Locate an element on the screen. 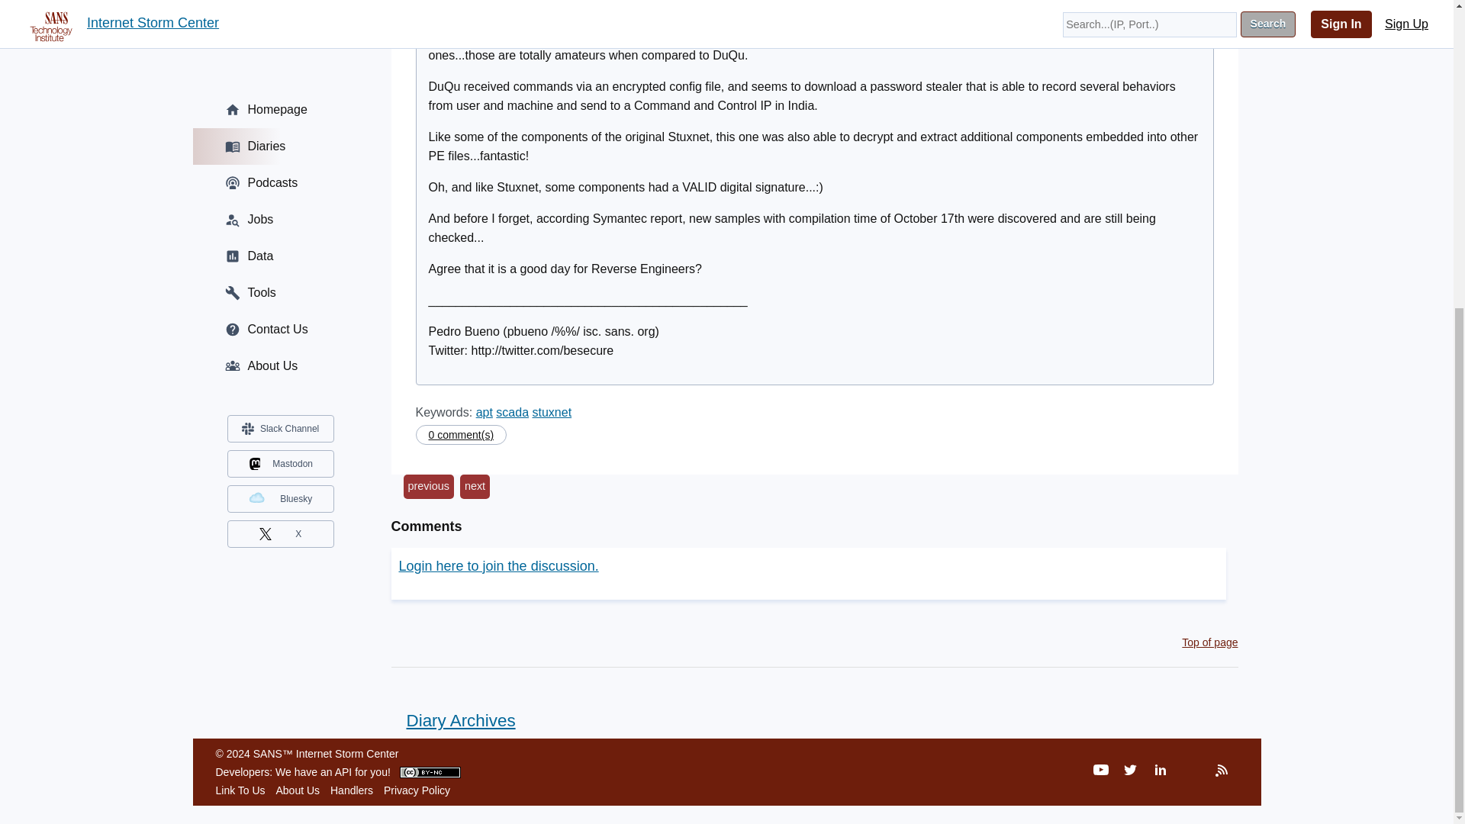 The image size is (1465, 824). Diary Archives is located at coordinates (453, 720).